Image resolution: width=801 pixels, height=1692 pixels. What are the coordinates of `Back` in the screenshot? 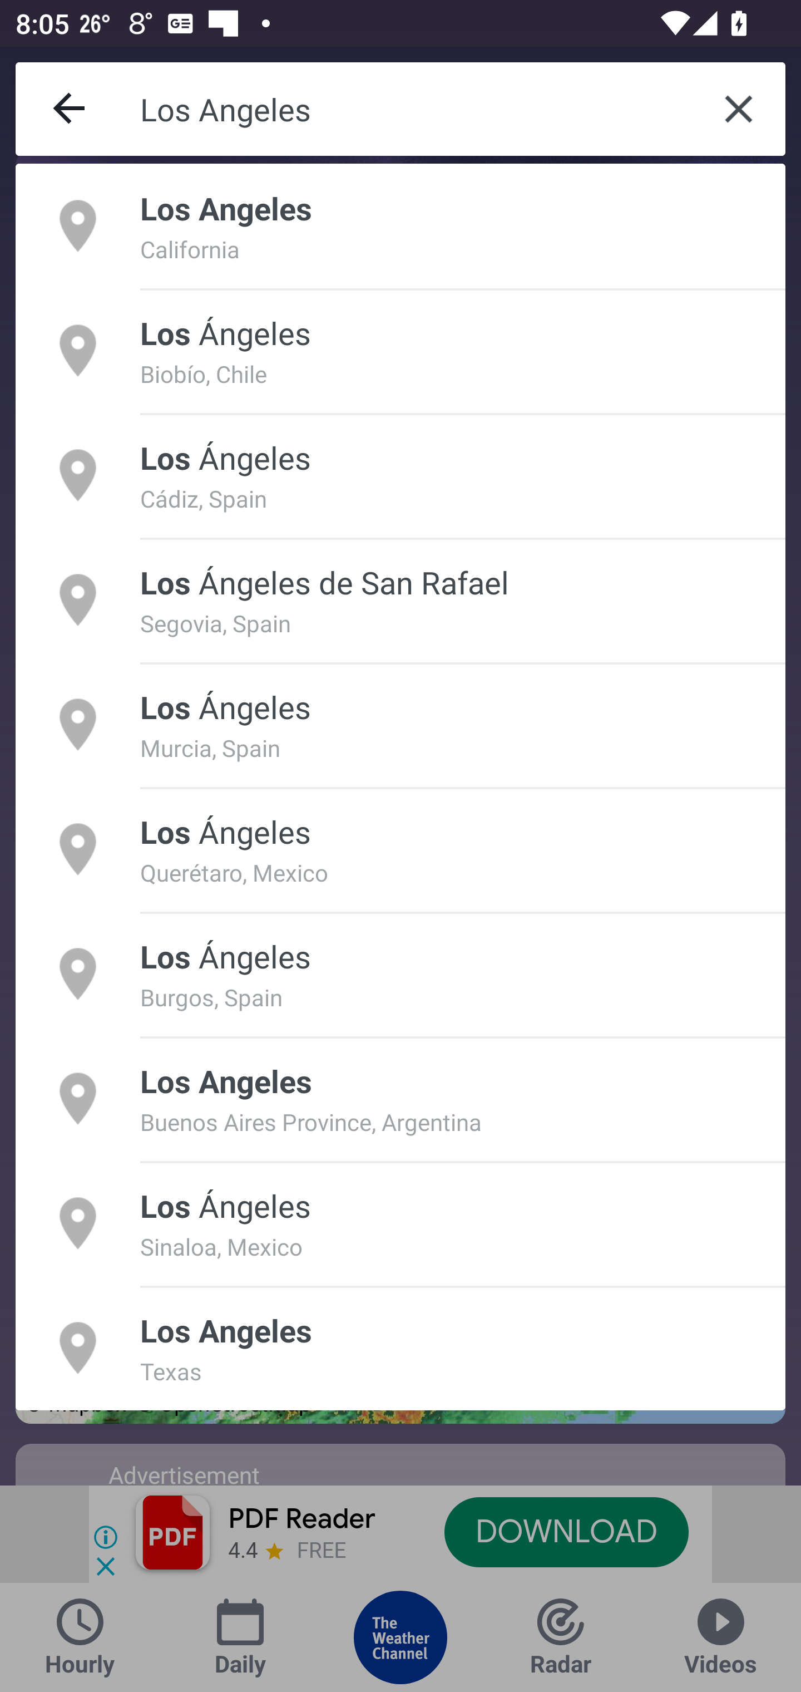 It's located at (70, 109).